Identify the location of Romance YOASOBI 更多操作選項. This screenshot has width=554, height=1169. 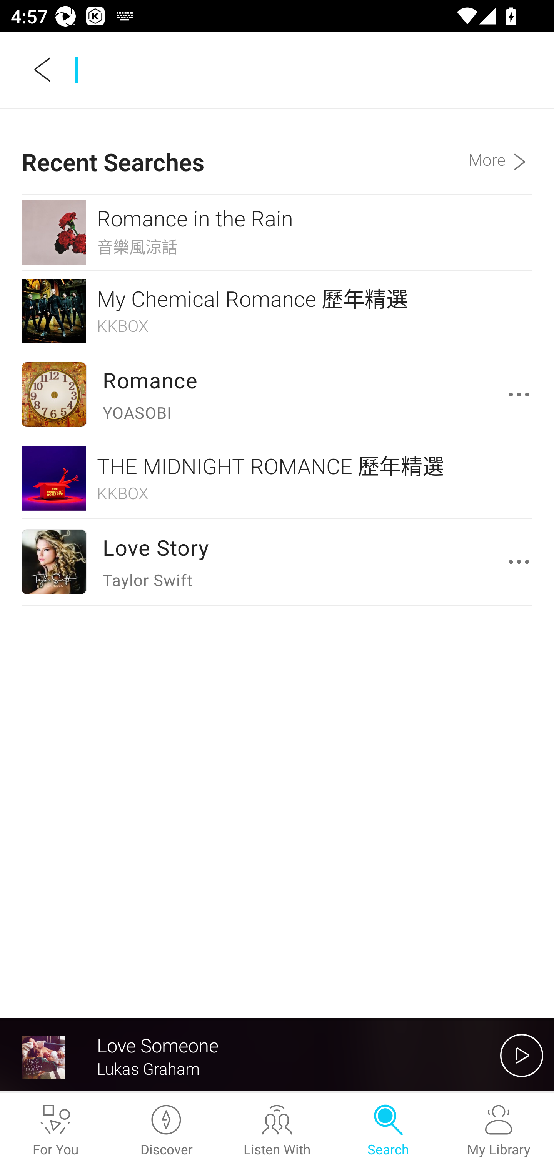
(277, 395).